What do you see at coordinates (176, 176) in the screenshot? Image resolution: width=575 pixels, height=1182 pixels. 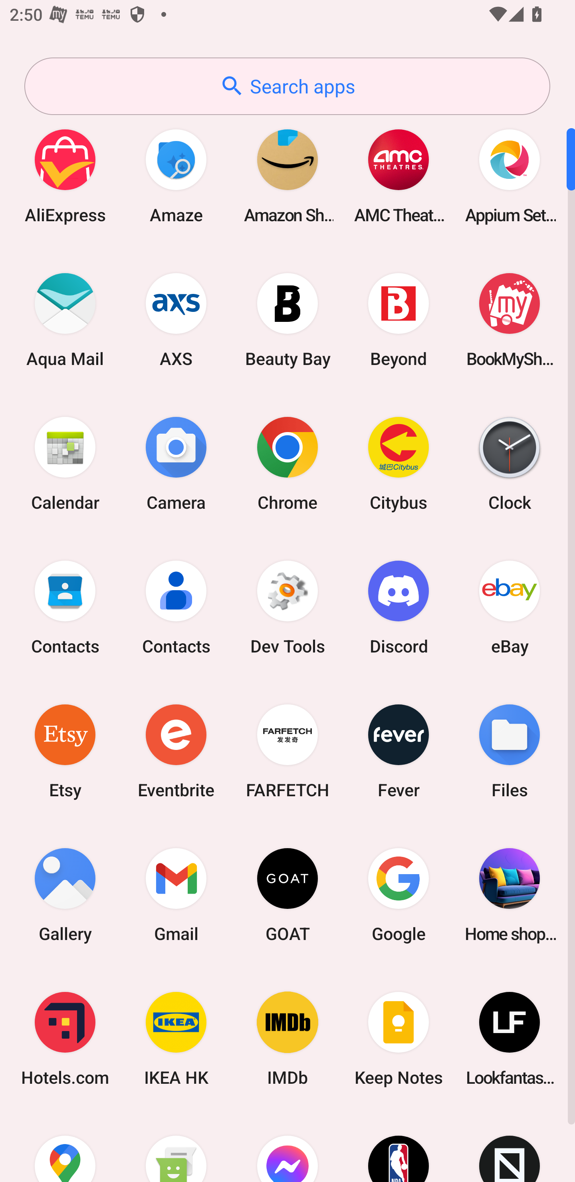 I see `Amaze` at bounding box center [176, 176].